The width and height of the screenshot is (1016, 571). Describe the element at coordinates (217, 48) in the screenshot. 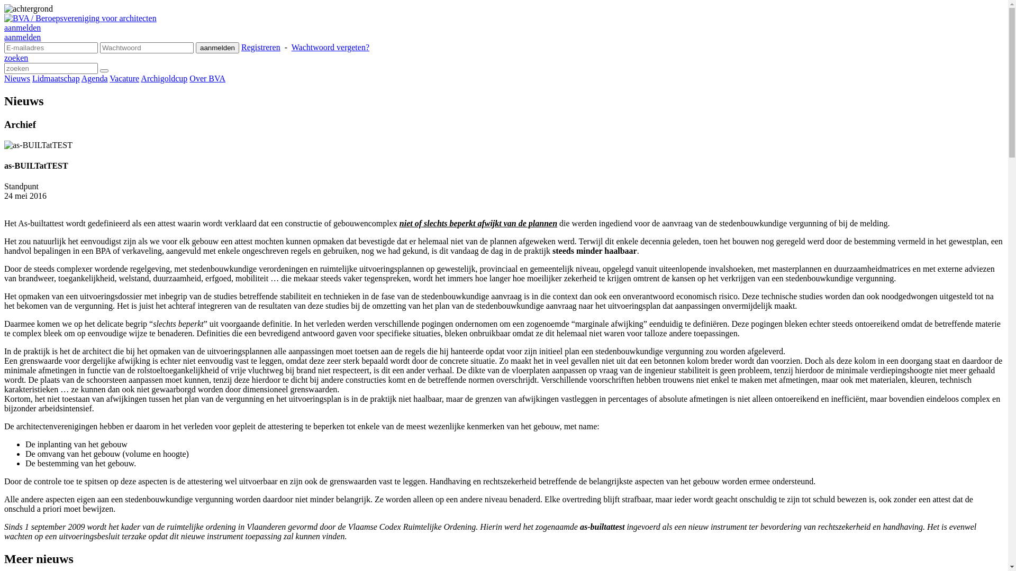

I see `aanmelden` at that location.